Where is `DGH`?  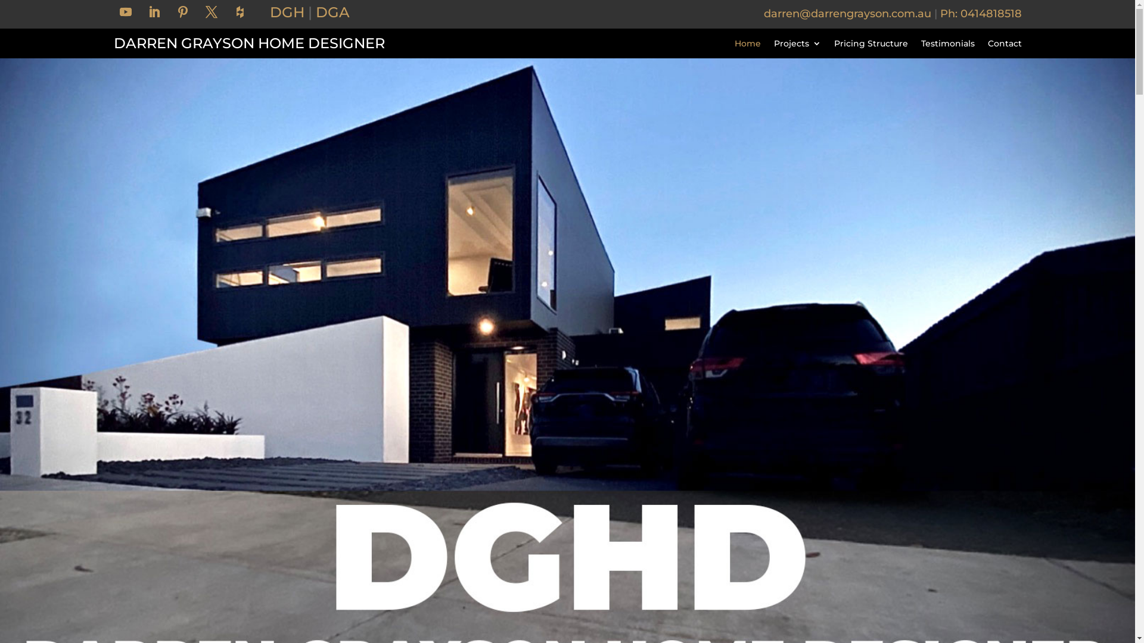 DGH is located at coordinates (287, 12).